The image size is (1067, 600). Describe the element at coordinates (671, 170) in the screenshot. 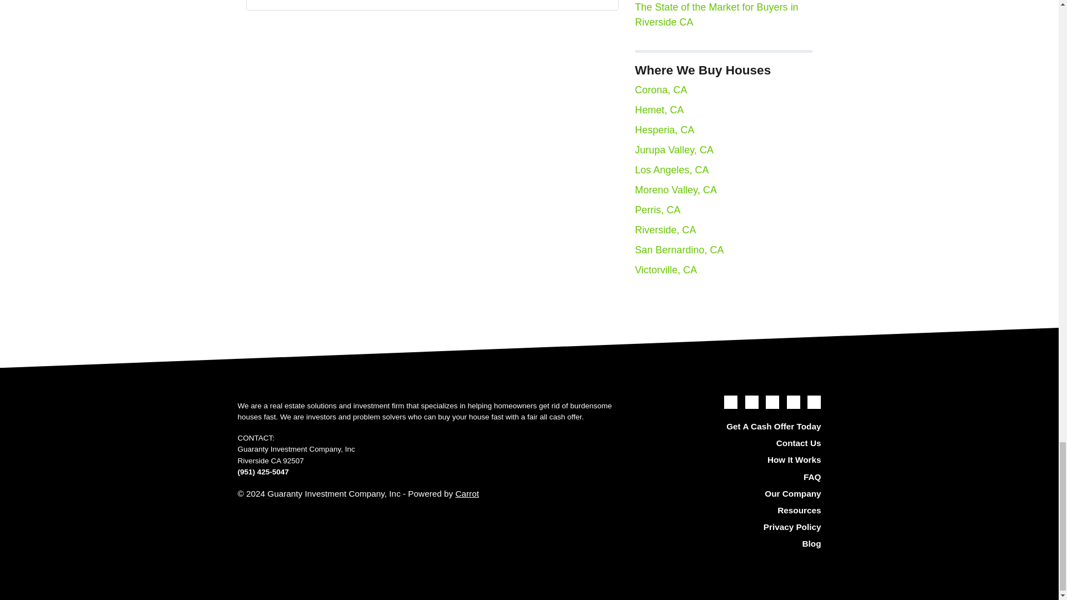

I see `Los Angeles, CA` at that location.